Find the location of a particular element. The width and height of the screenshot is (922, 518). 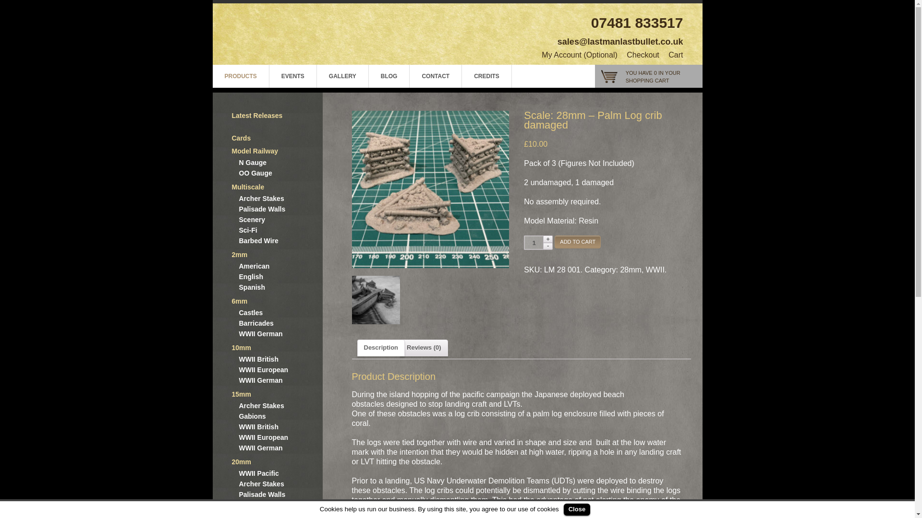

WWII is located at coordinates (655, 270).